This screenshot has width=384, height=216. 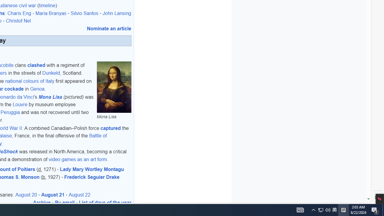 What do you see at coordinates (20, 104) in the screenshot?
I see `Louvre` at bounding box center [20, 104].